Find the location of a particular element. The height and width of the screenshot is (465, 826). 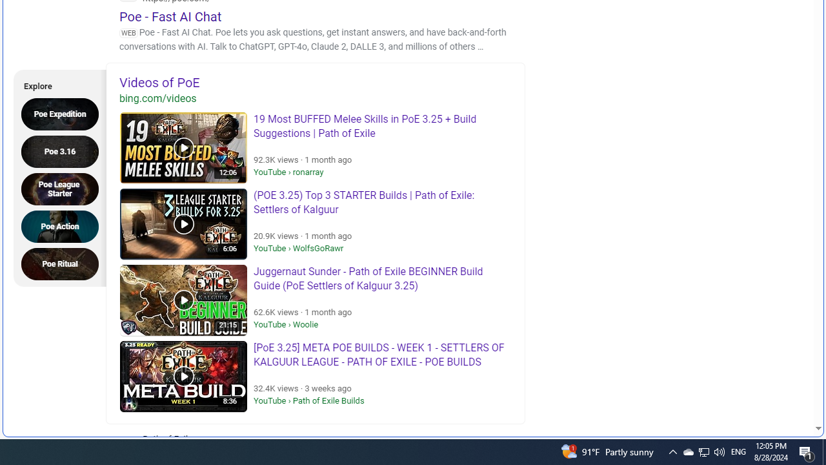

Action Center, 1 new notification is located at coordinates (64, 151).